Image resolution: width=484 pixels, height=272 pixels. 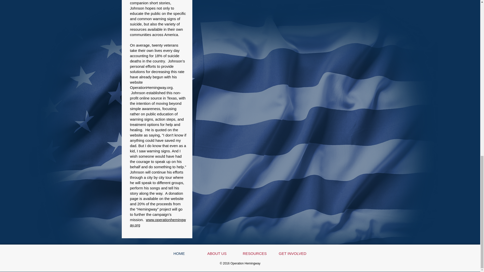 What do you see at coordinates (293, 253) in the screenshot?
I see `GET INVOLVED` at bounding box center [293, 253].